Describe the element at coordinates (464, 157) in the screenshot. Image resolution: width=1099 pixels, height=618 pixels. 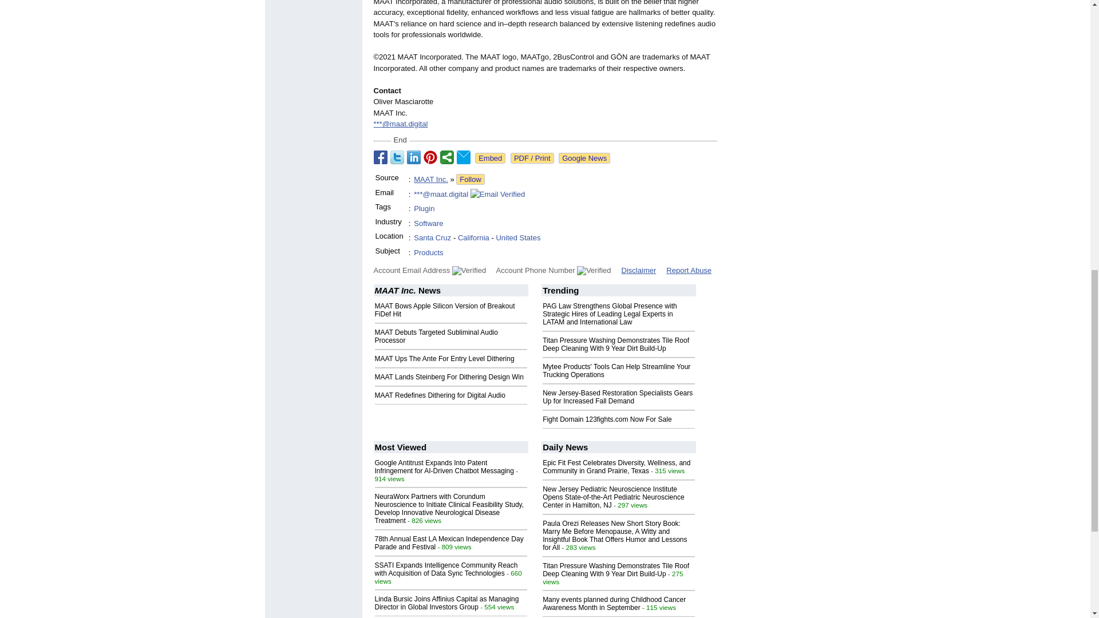
I see `Email to a Friend` at that location.